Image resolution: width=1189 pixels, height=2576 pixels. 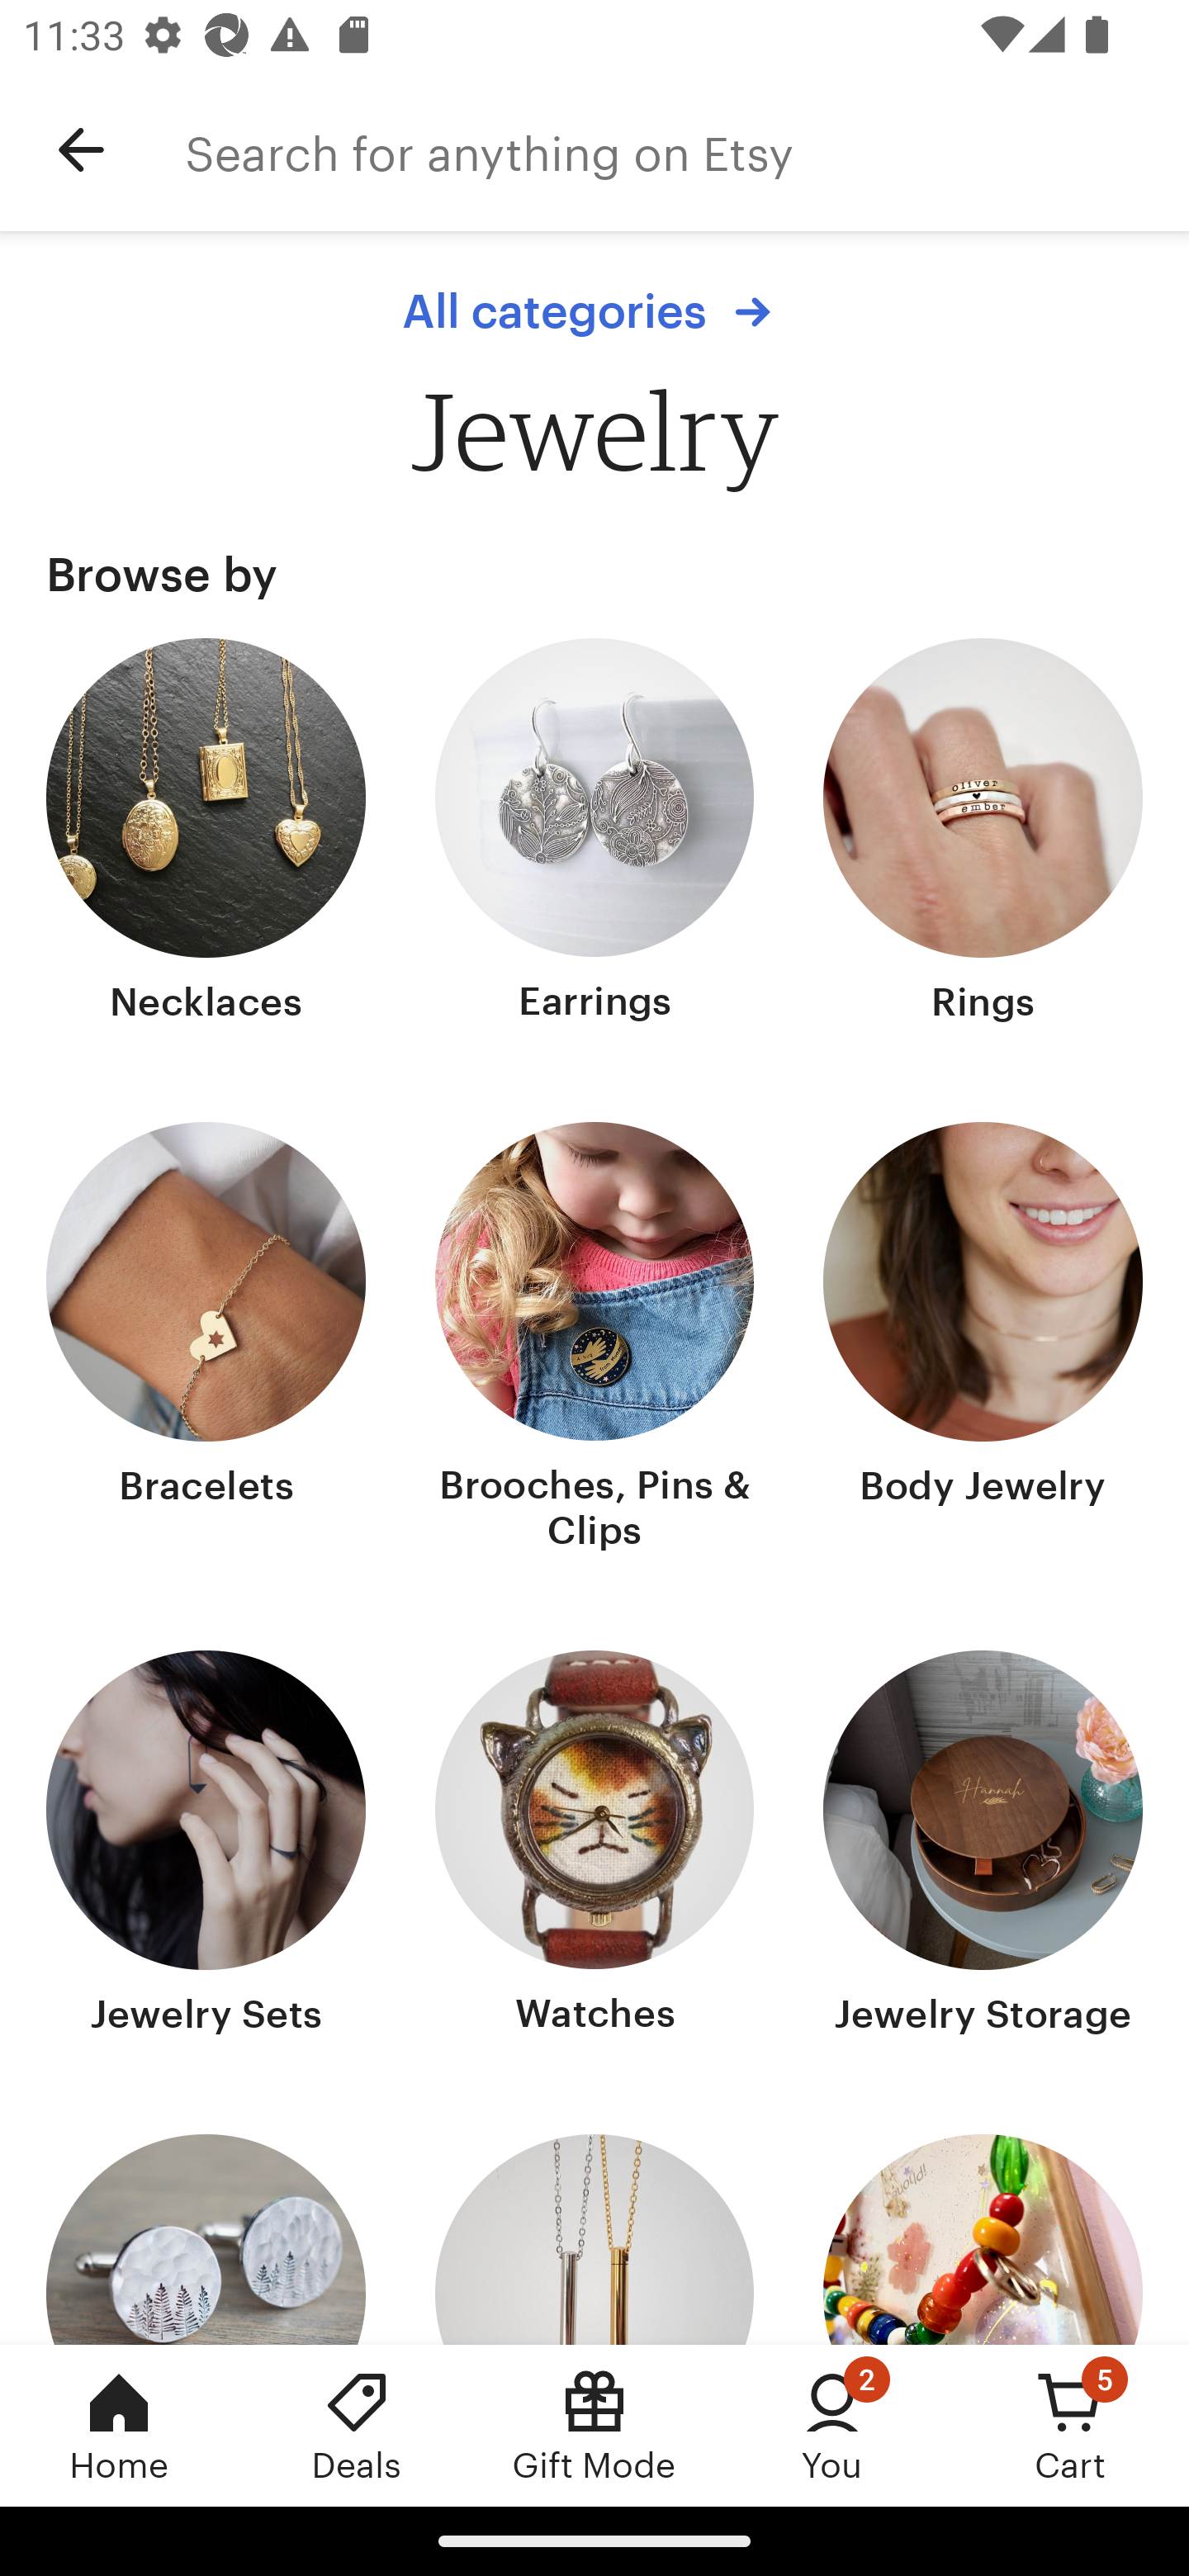 I want to click on All categories, so click(x=594, y=311).